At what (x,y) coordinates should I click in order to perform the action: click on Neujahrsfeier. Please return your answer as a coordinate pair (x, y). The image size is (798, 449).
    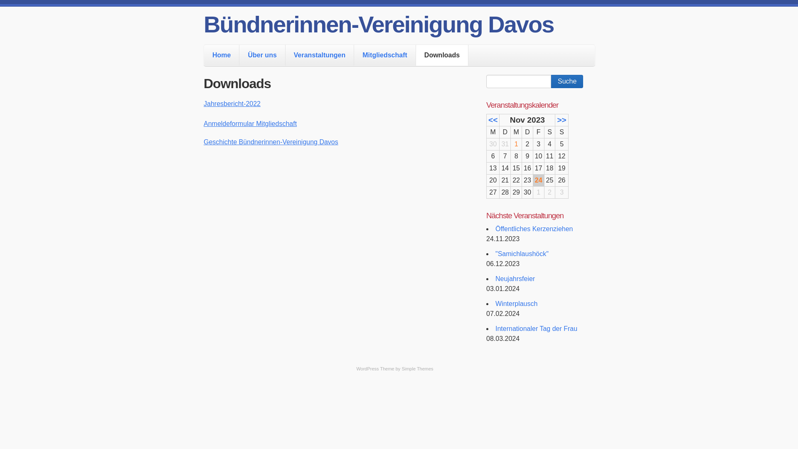
    Looking at the image, I should click on (515, 279).